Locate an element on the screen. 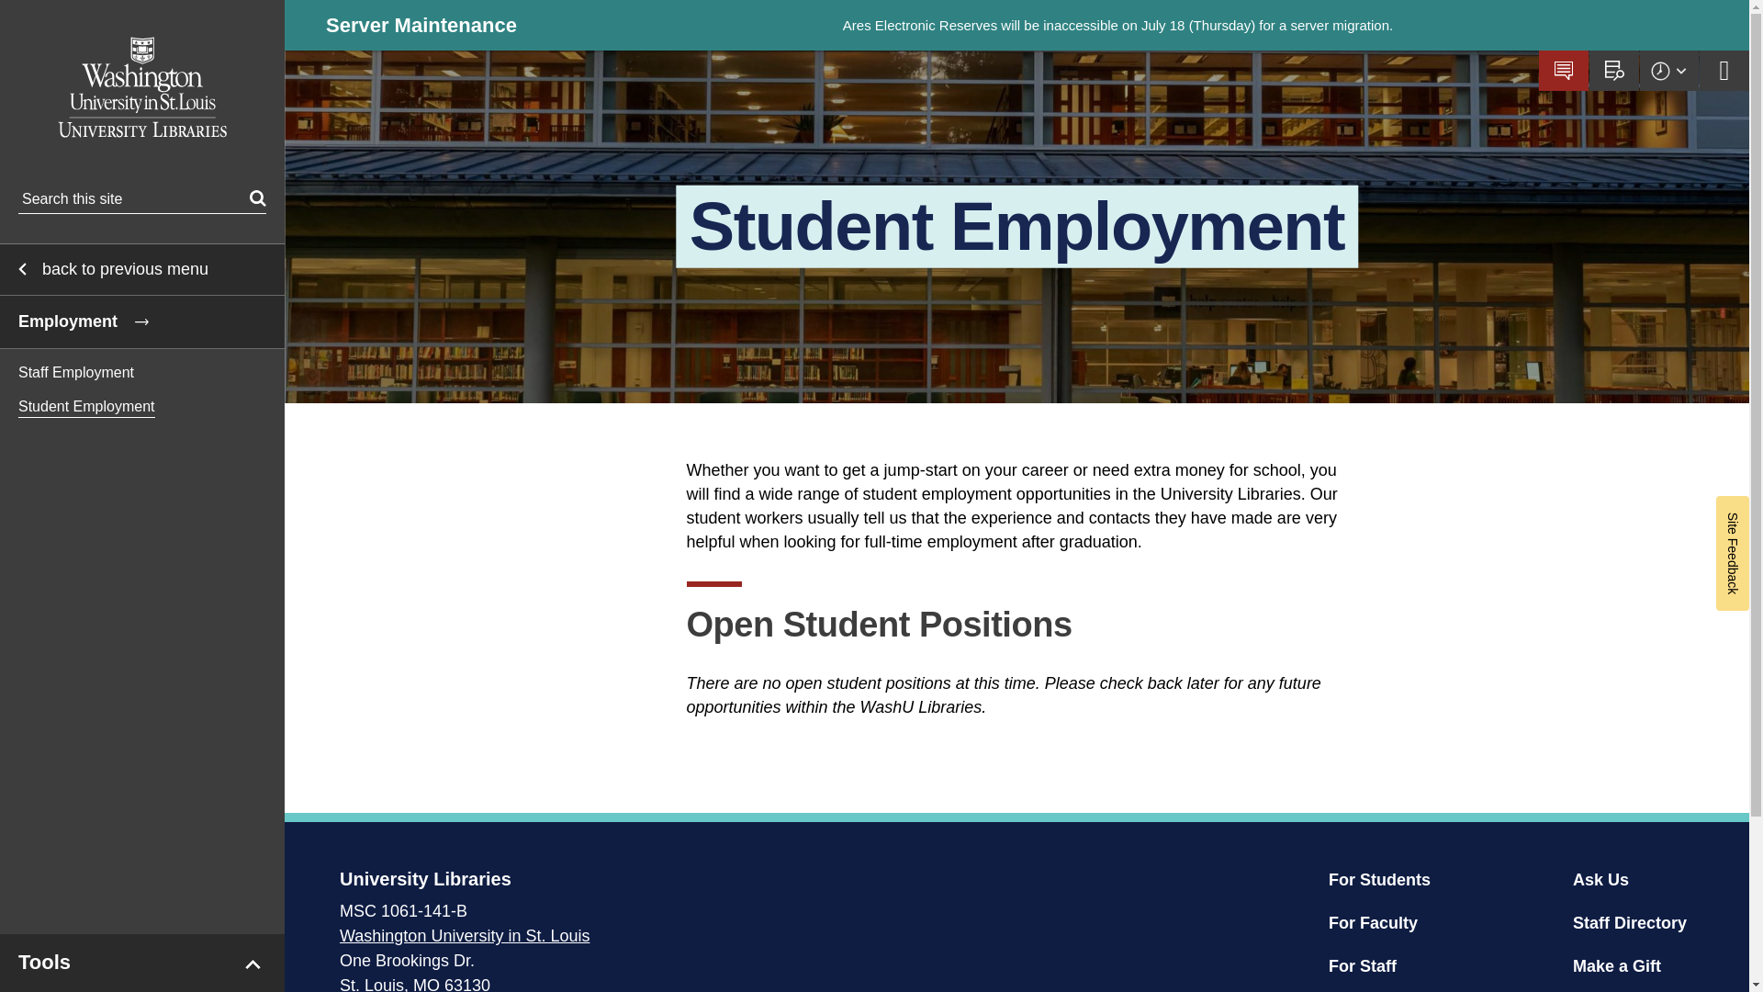 The width and height of the screenshot is (1763, 992). Research Support is located at coordinates (141, 432).